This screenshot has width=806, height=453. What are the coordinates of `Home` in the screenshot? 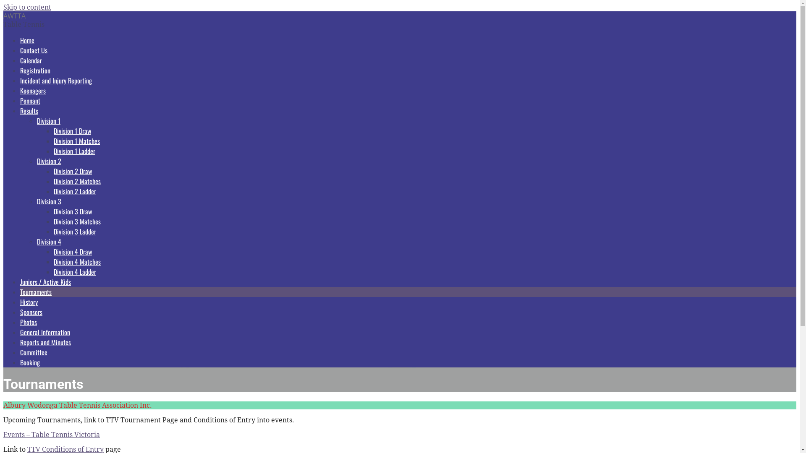 It's located at (27, 40).